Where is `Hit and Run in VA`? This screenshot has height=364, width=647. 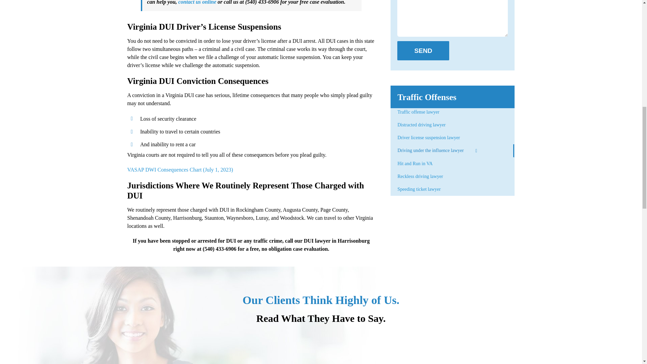
Hit and Run in VA is located at coordinates (452, 164).